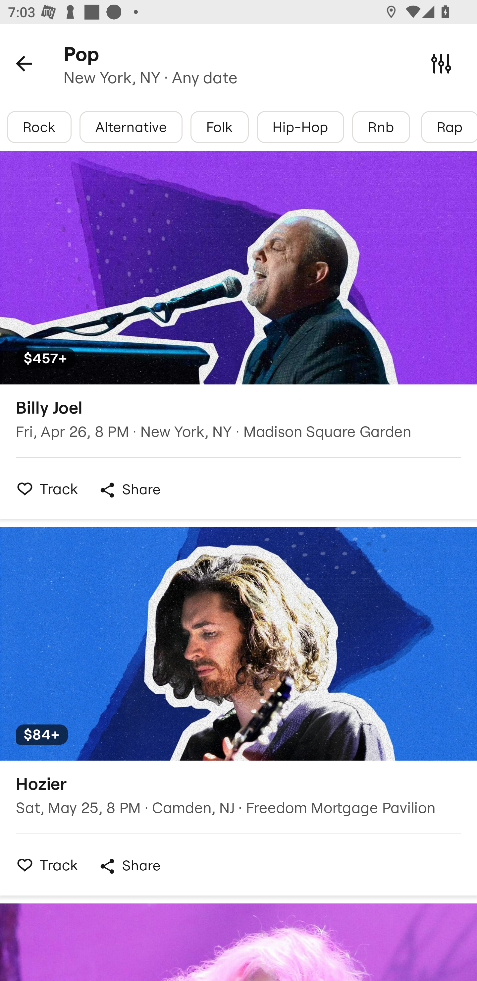  Describe the element at coordinates (39, 127) in the screenshot. I see `Rock` at that location.